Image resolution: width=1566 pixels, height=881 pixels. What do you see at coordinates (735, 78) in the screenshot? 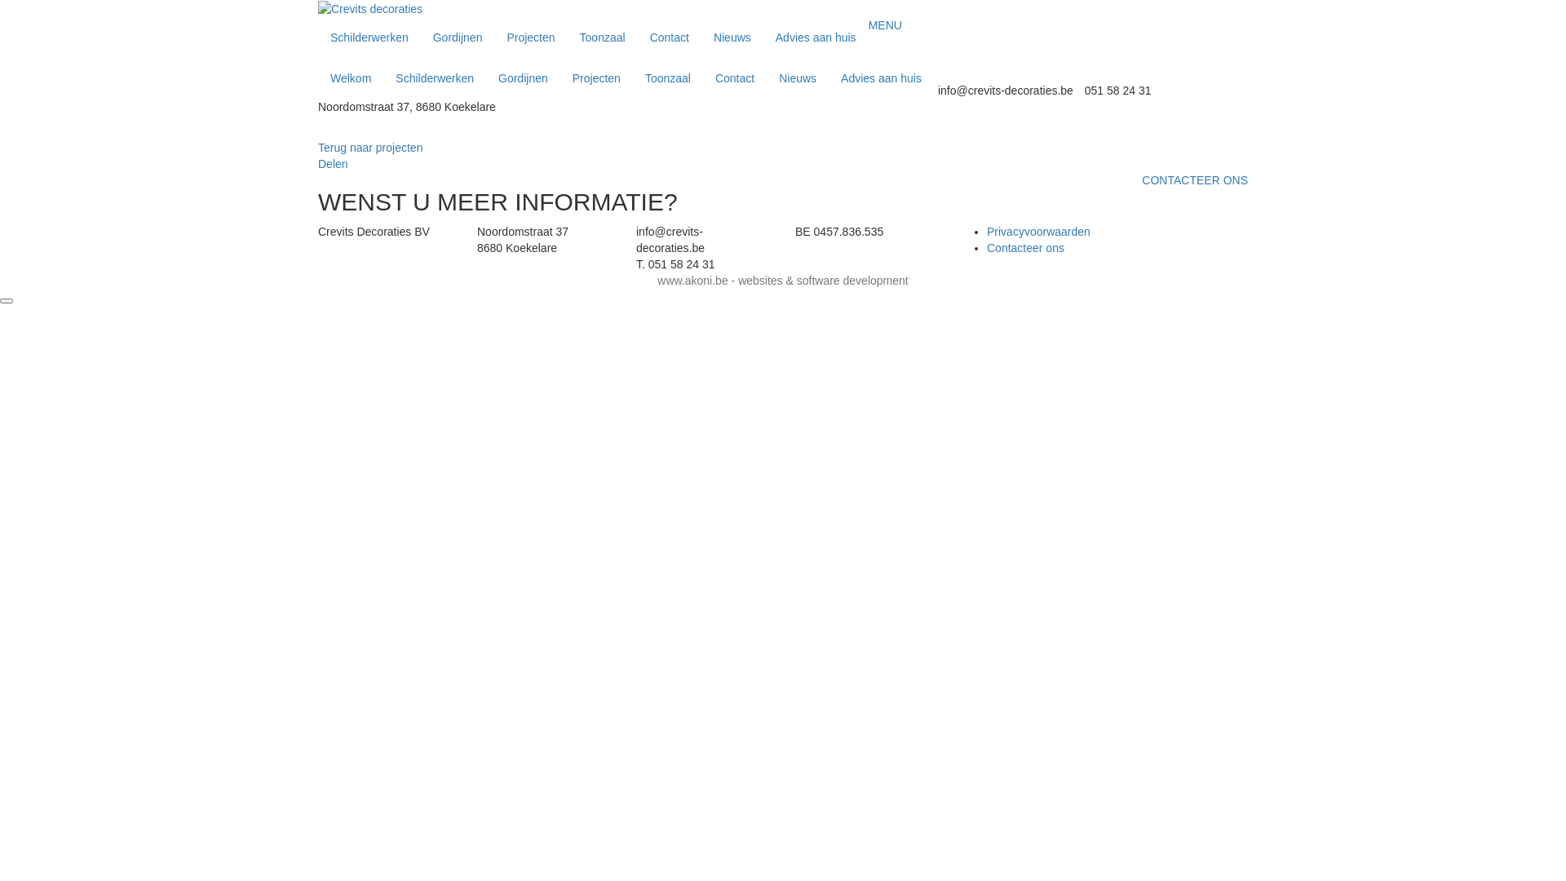
I see `Contact` at bounding box center [735, 78].